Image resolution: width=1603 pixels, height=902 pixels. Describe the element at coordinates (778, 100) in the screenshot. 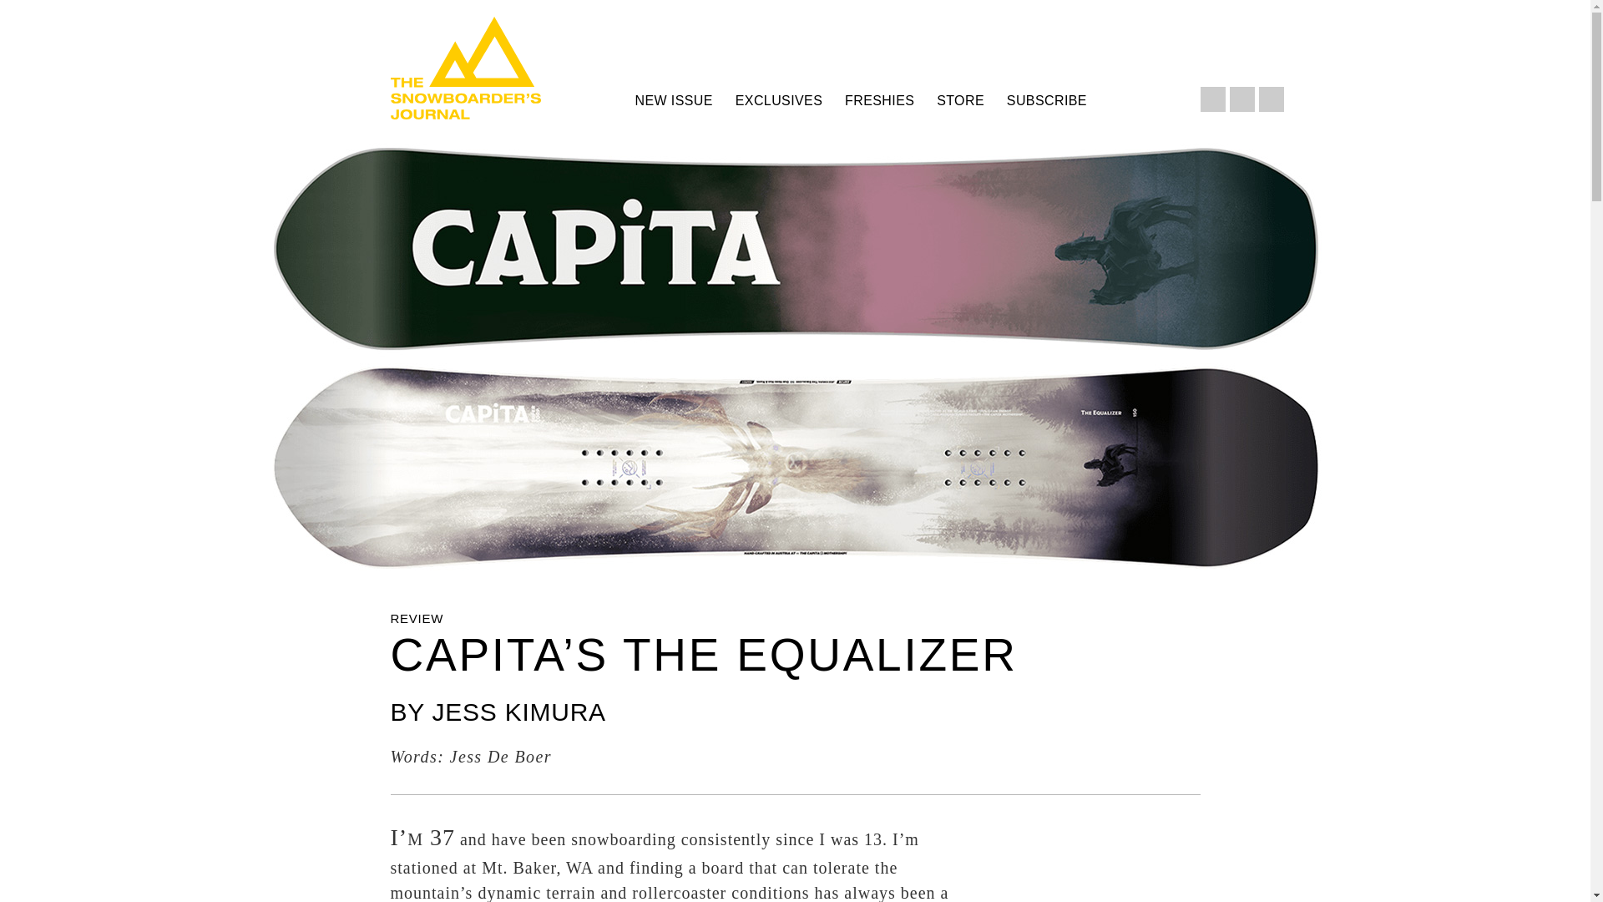

I see `EXCLUSIVES` at that location.